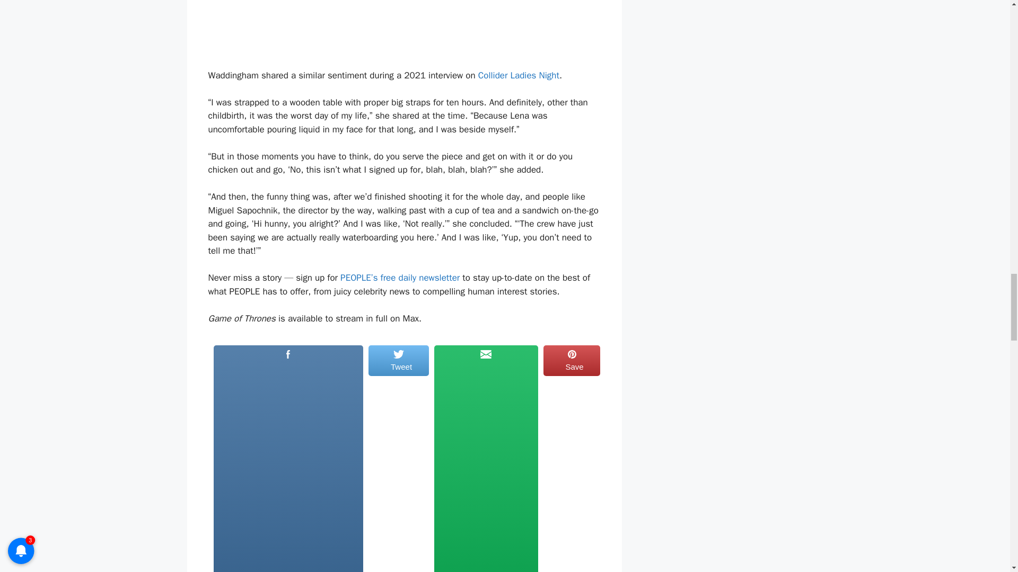 The image size is (1018, 572). What do you see at coordinates (486, 458) in the screenshot?
I see `Follow us` at bounding box center [486, 458].